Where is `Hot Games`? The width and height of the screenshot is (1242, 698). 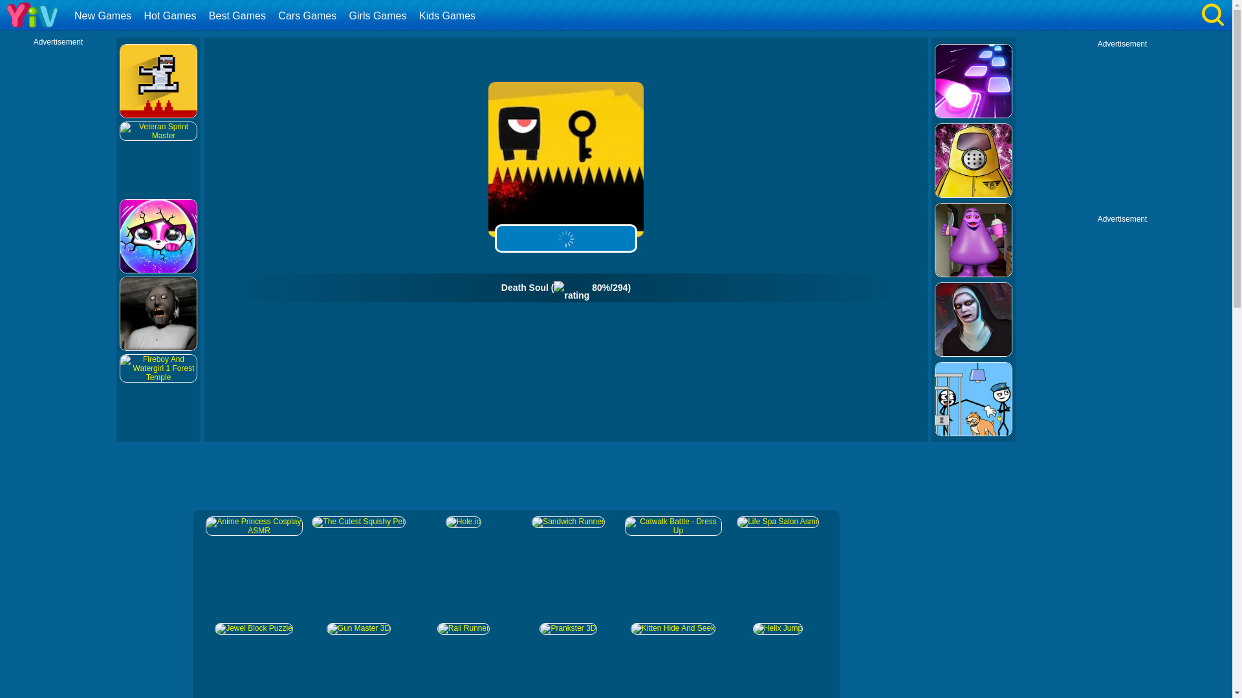
Hot Games is located at coordinates (171, 16).